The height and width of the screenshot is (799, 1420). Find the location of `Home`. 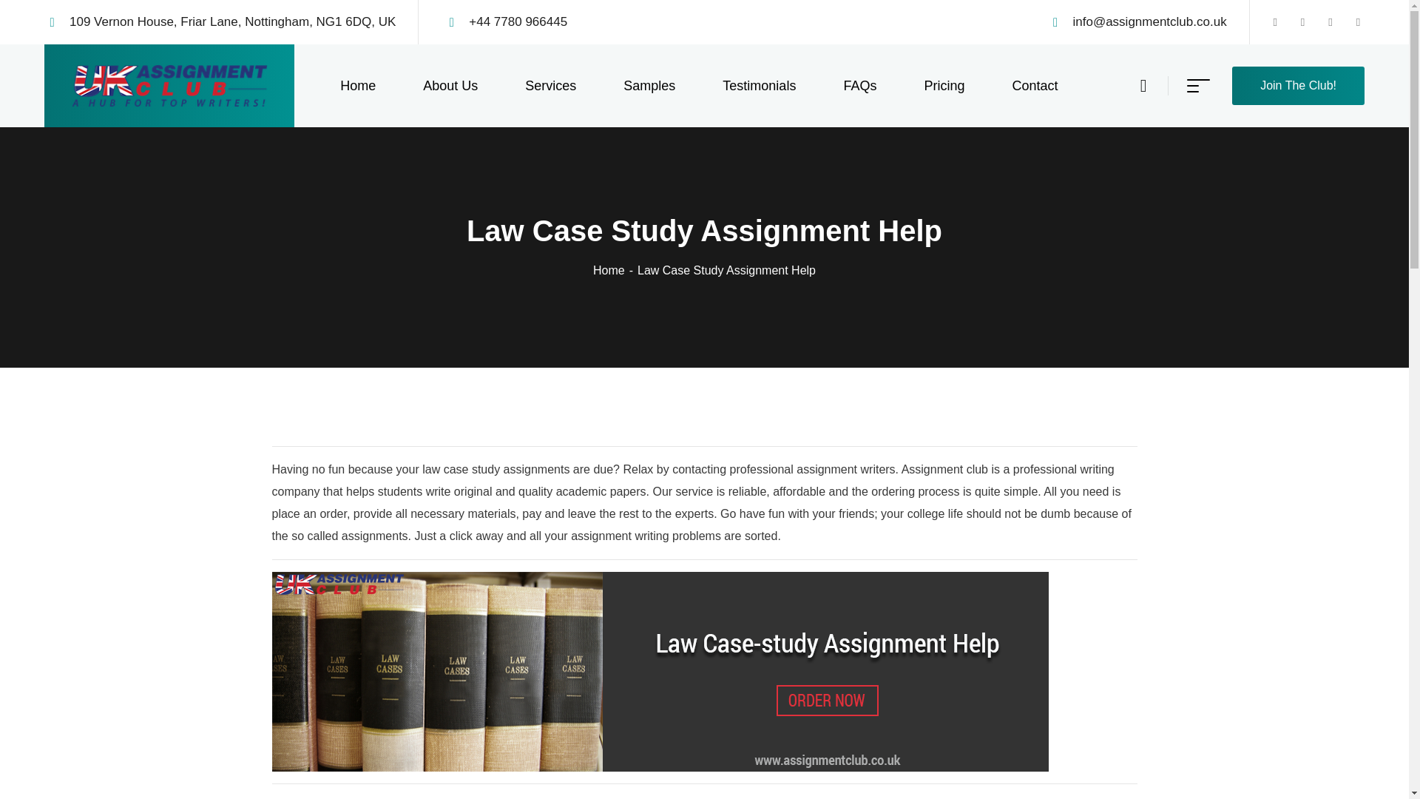

Home is located at coordinates (615, 270).